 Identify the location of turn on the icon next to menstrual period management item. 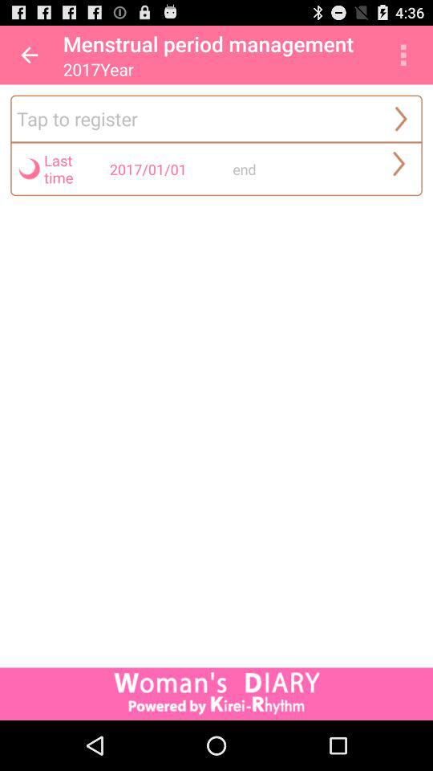
(403, 55).